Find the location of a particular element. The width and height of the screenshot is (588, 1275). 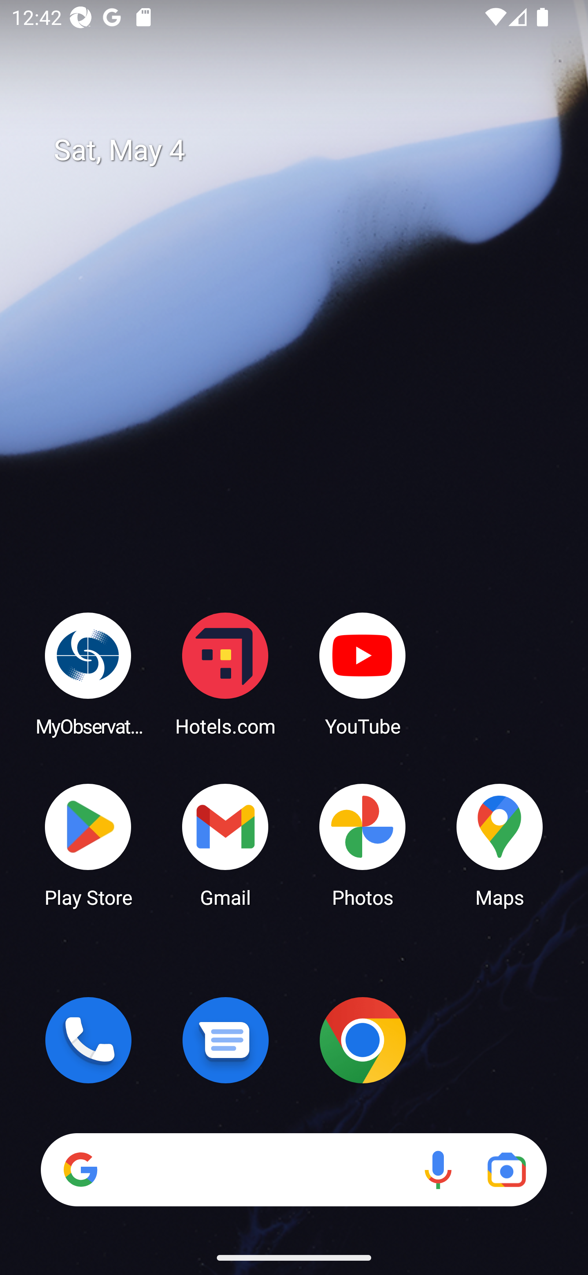

Play Store is located at coordinates (88, 844).